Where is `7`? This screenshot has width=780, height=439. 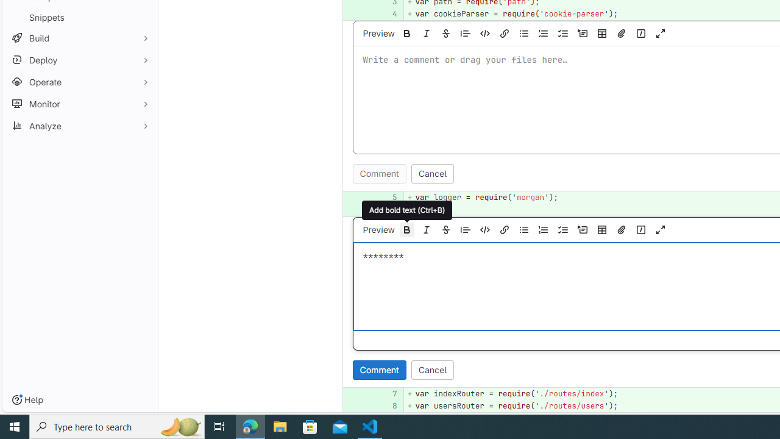
7 is located at coordinates (388, 393).